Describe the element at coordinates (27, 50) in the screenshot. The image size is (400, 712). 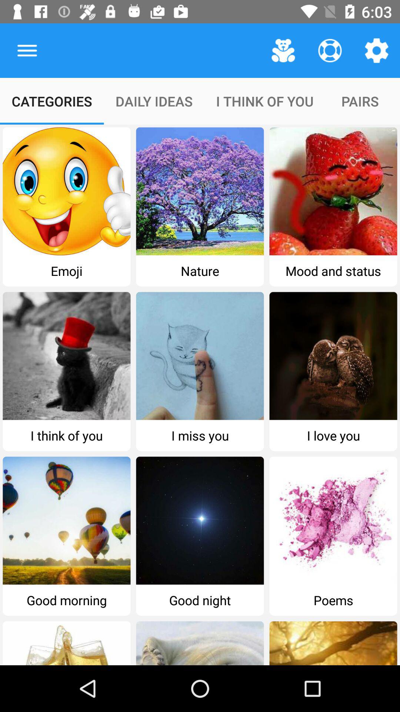
I see `choose item to the left of` at that location.